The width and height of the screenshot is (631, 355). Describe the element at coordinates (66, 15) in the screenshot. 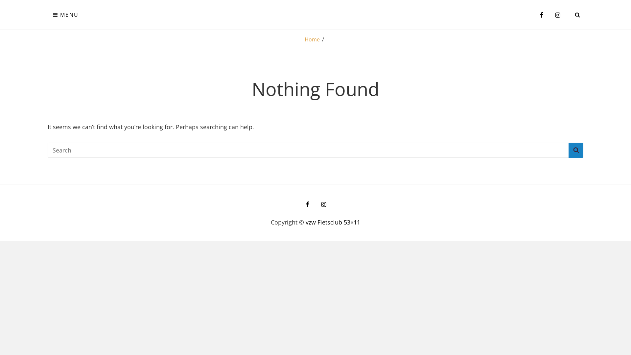

I see `MENU` at that location.